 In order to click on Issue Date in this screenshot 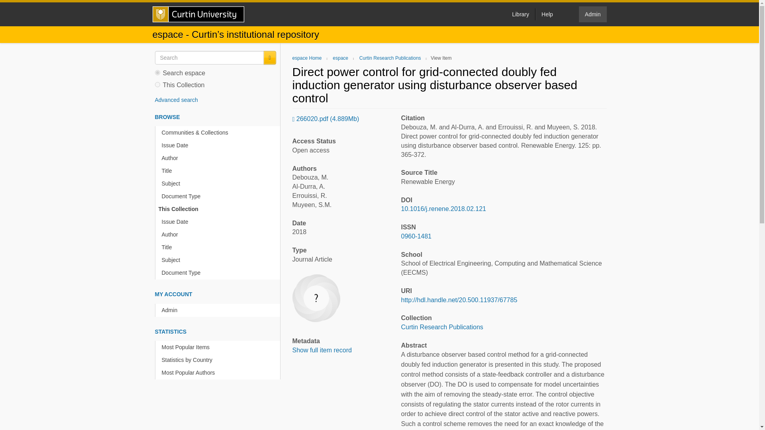, I will do `click(219, 222)`.